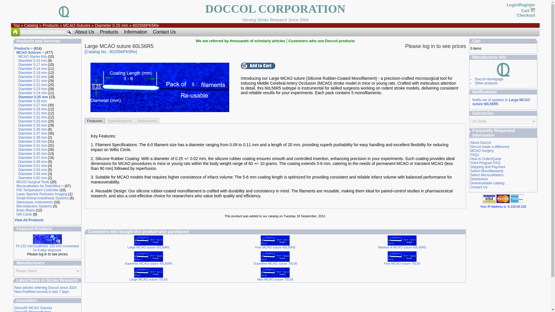  What do you see at coordinates (503, 70) in the screenshot?
I see ` Doccol ` at bounding box center [503, 70].